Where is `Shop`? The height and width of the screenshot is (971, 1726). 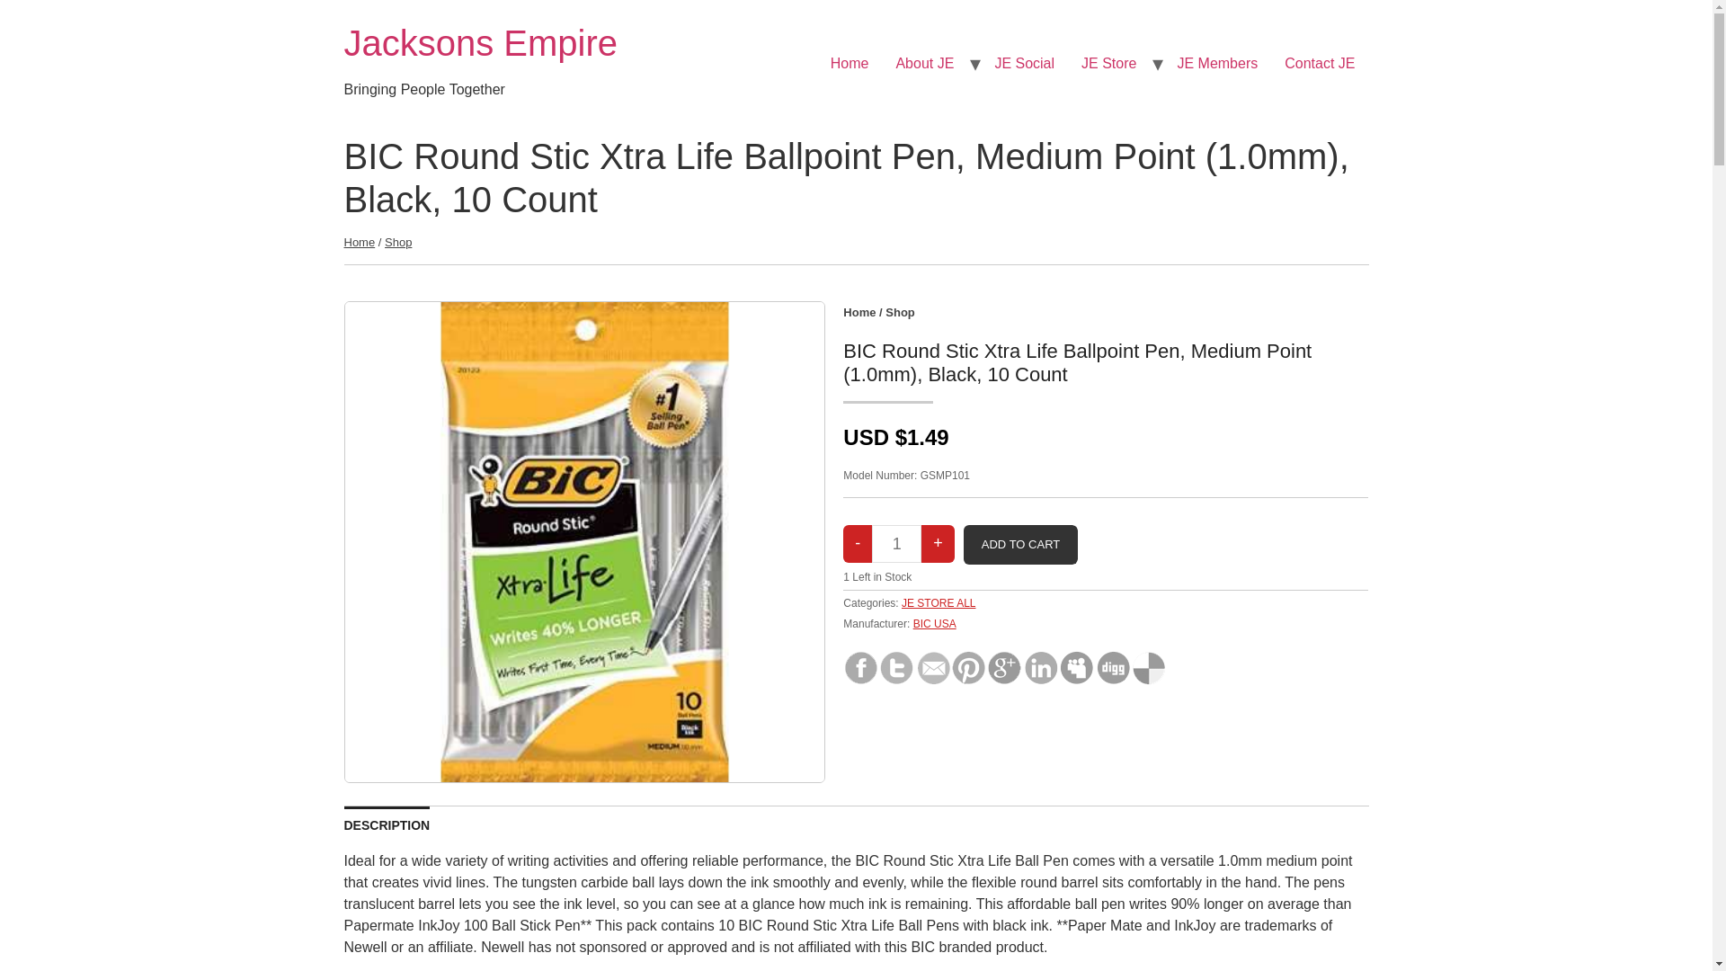 Shop is located at coordinates (398, 242).